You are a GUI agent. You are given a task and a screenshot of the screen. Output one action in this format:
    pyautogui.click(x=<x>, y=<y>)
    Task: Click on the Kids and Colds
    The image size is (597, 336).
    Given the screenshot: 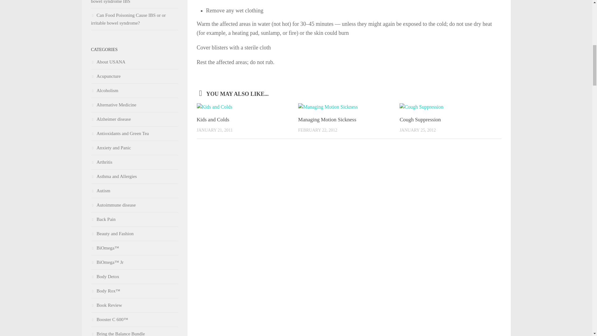 What is the action you would take?
    pyautogui.click(x=213, y=119)
    